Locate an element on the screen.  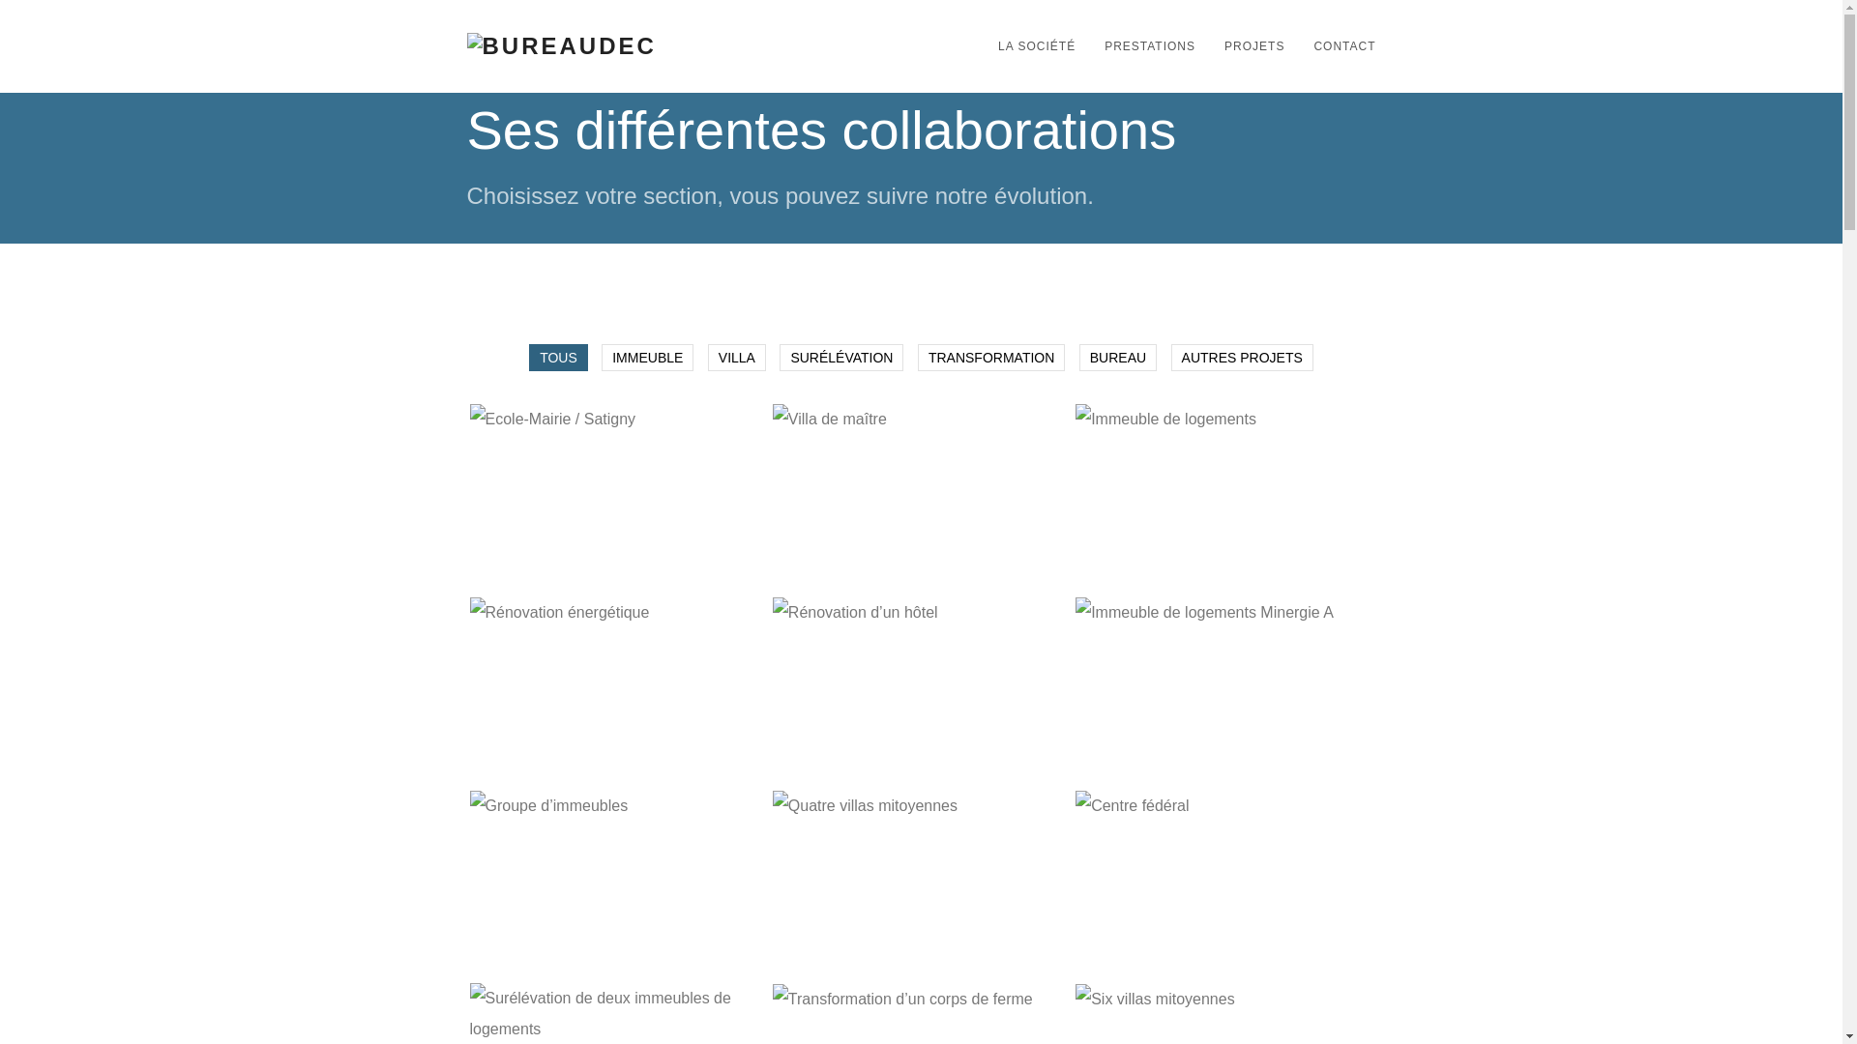
BUREAU is located at coordinates (1118, 358).